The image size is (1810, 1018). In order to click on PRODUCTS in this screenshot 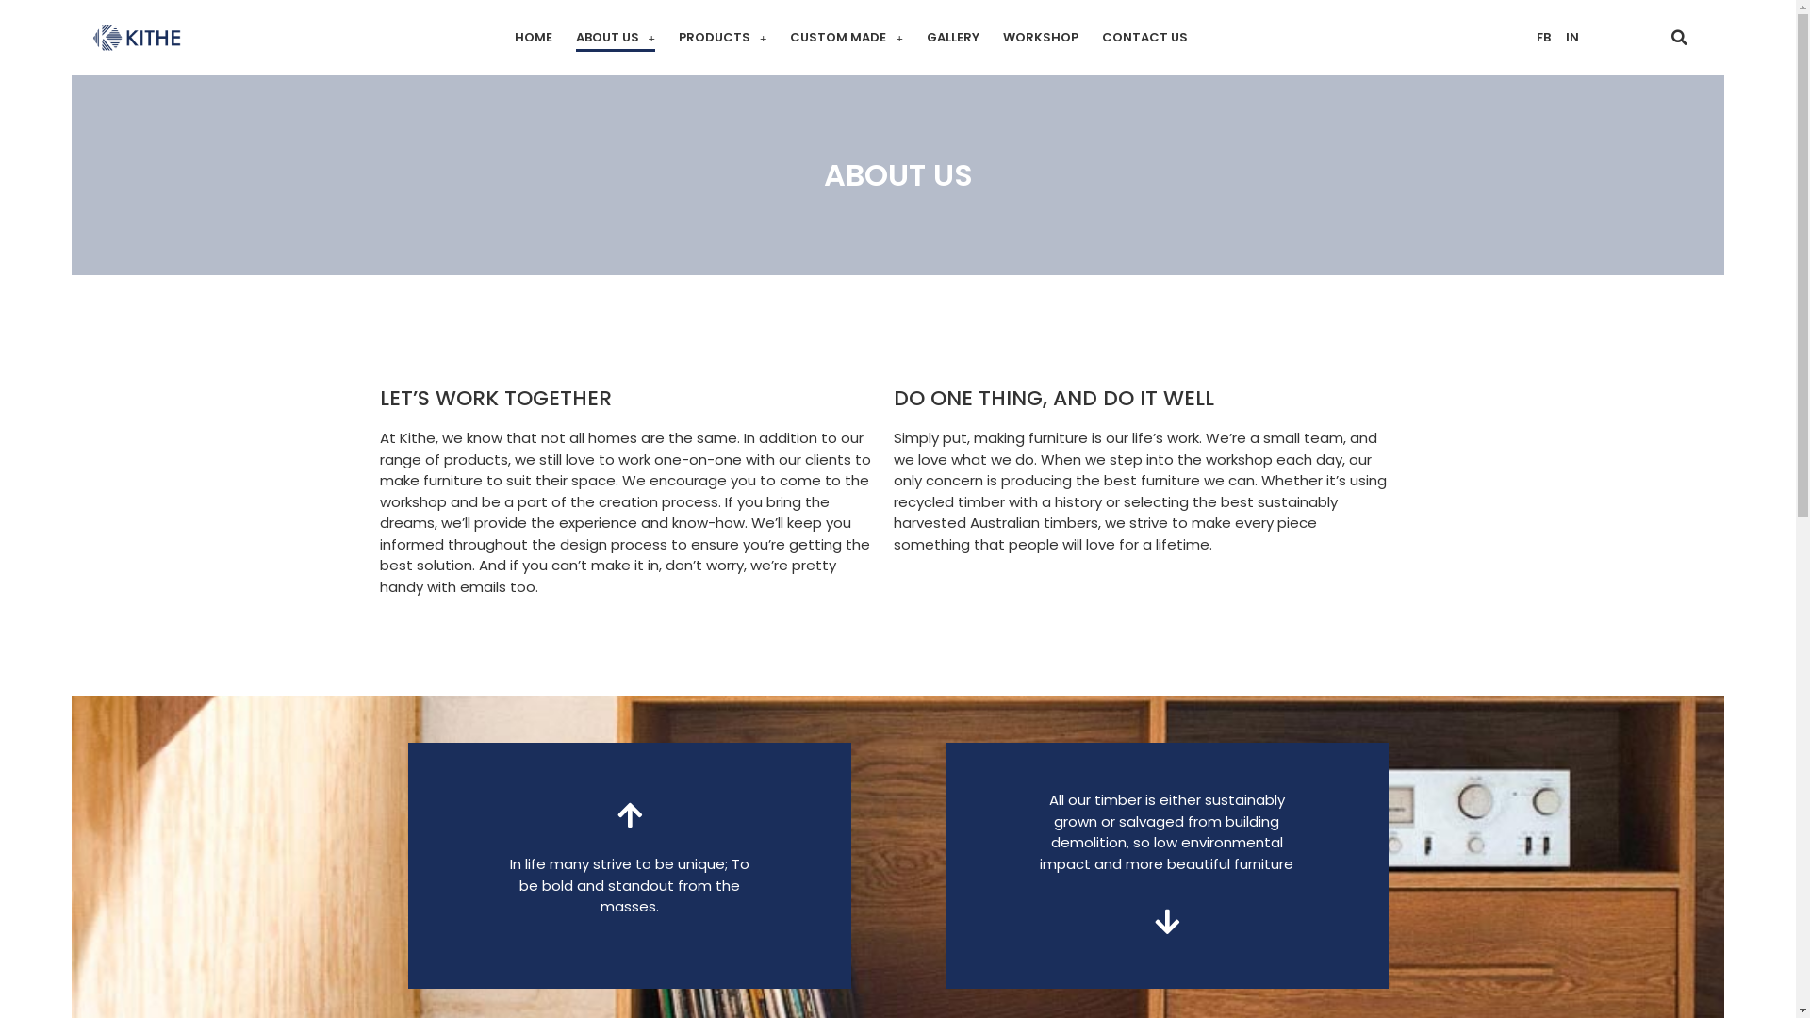, I will do `click(722, 38)`.